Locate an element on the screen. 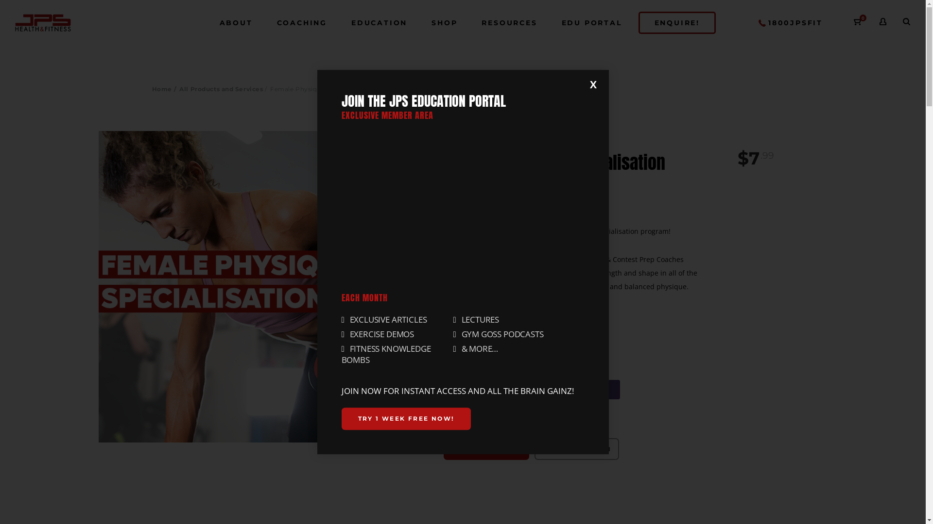 The image size is (933, 524). Edu Portal is located at coordinates (463, 200).